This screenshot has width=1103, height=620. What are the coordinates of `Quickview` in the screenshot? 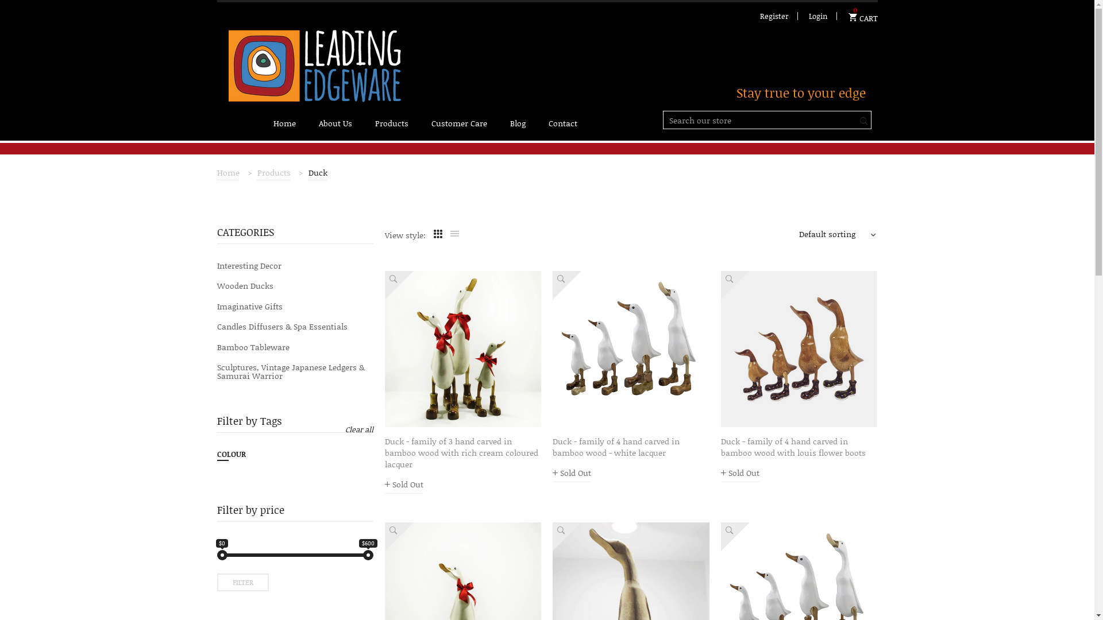 It's located at (567, 537).